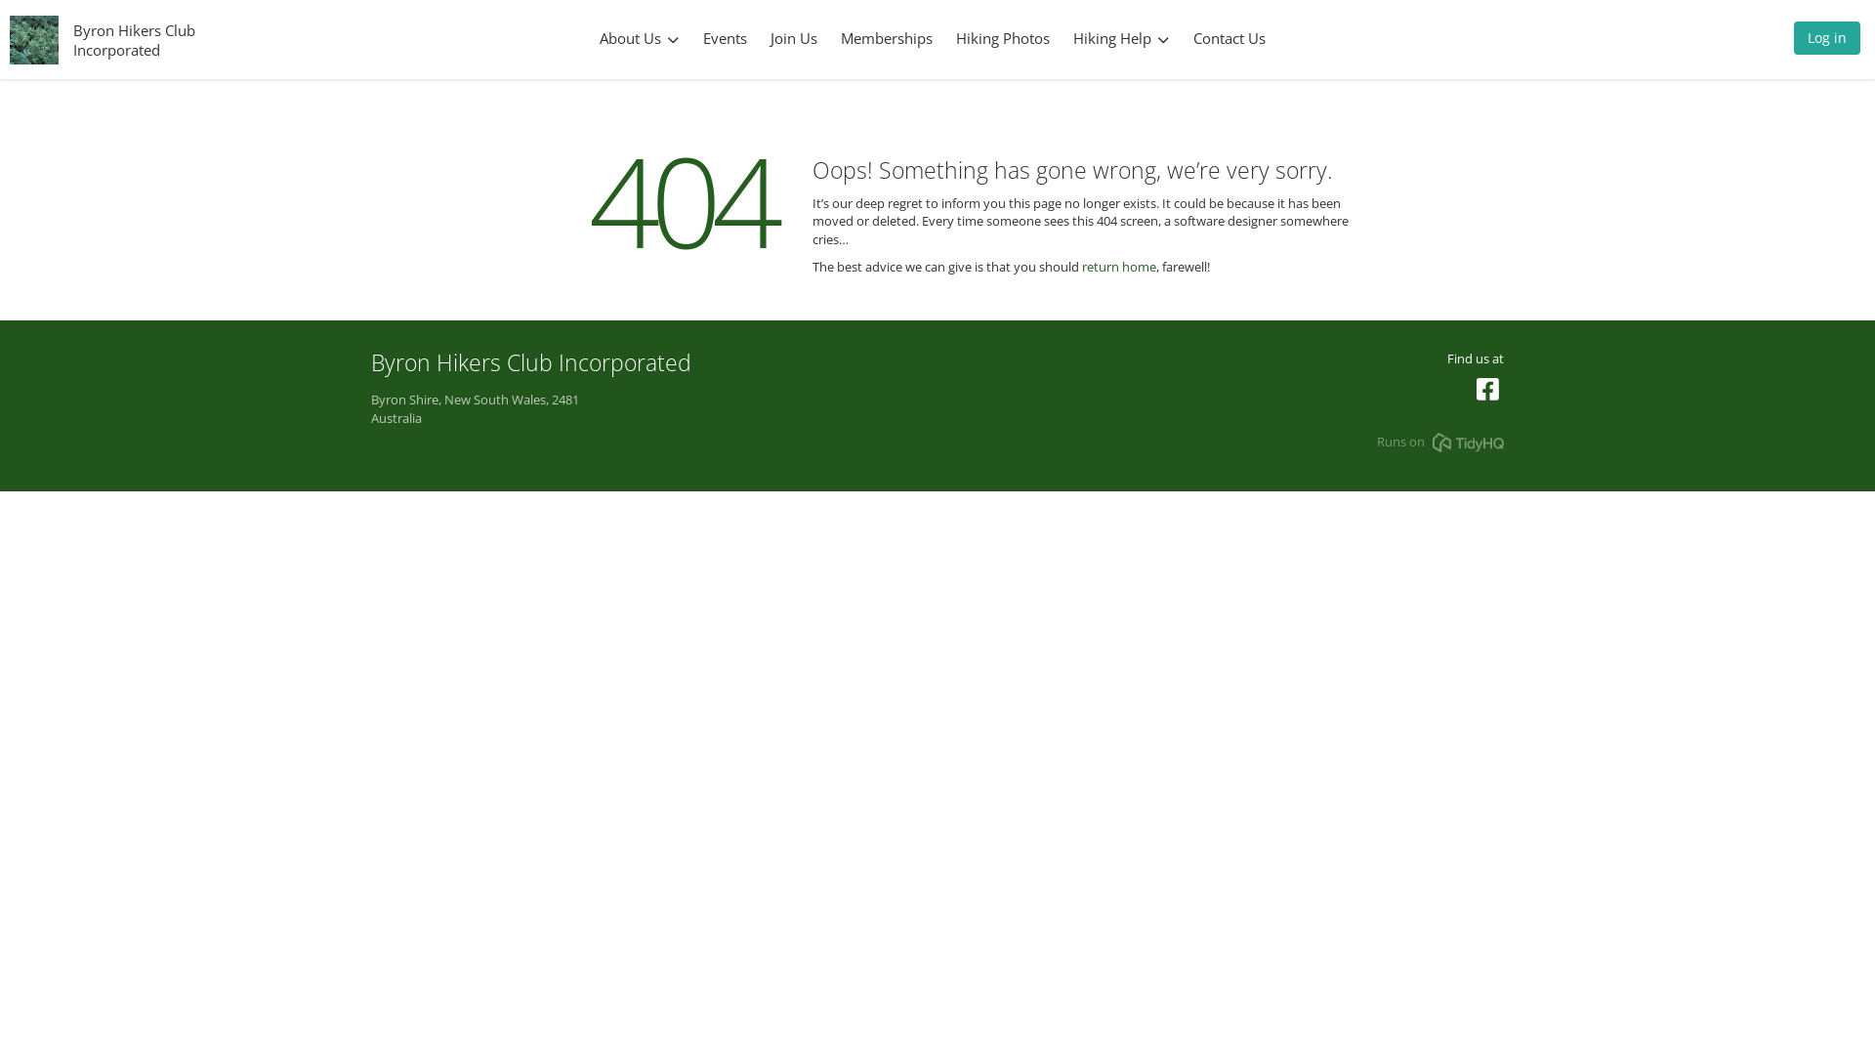 The image size is (1875, 1055). Describe the element at coordinates (1119, 267) in the screenshot. I see `return home` at that location.